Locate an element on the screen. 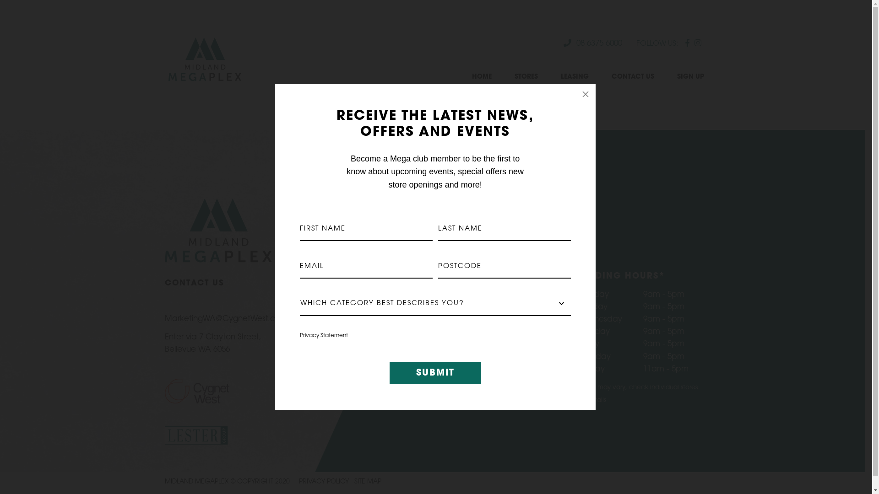 The image size is (879, 494). Close is located at coordinates (586, 94).